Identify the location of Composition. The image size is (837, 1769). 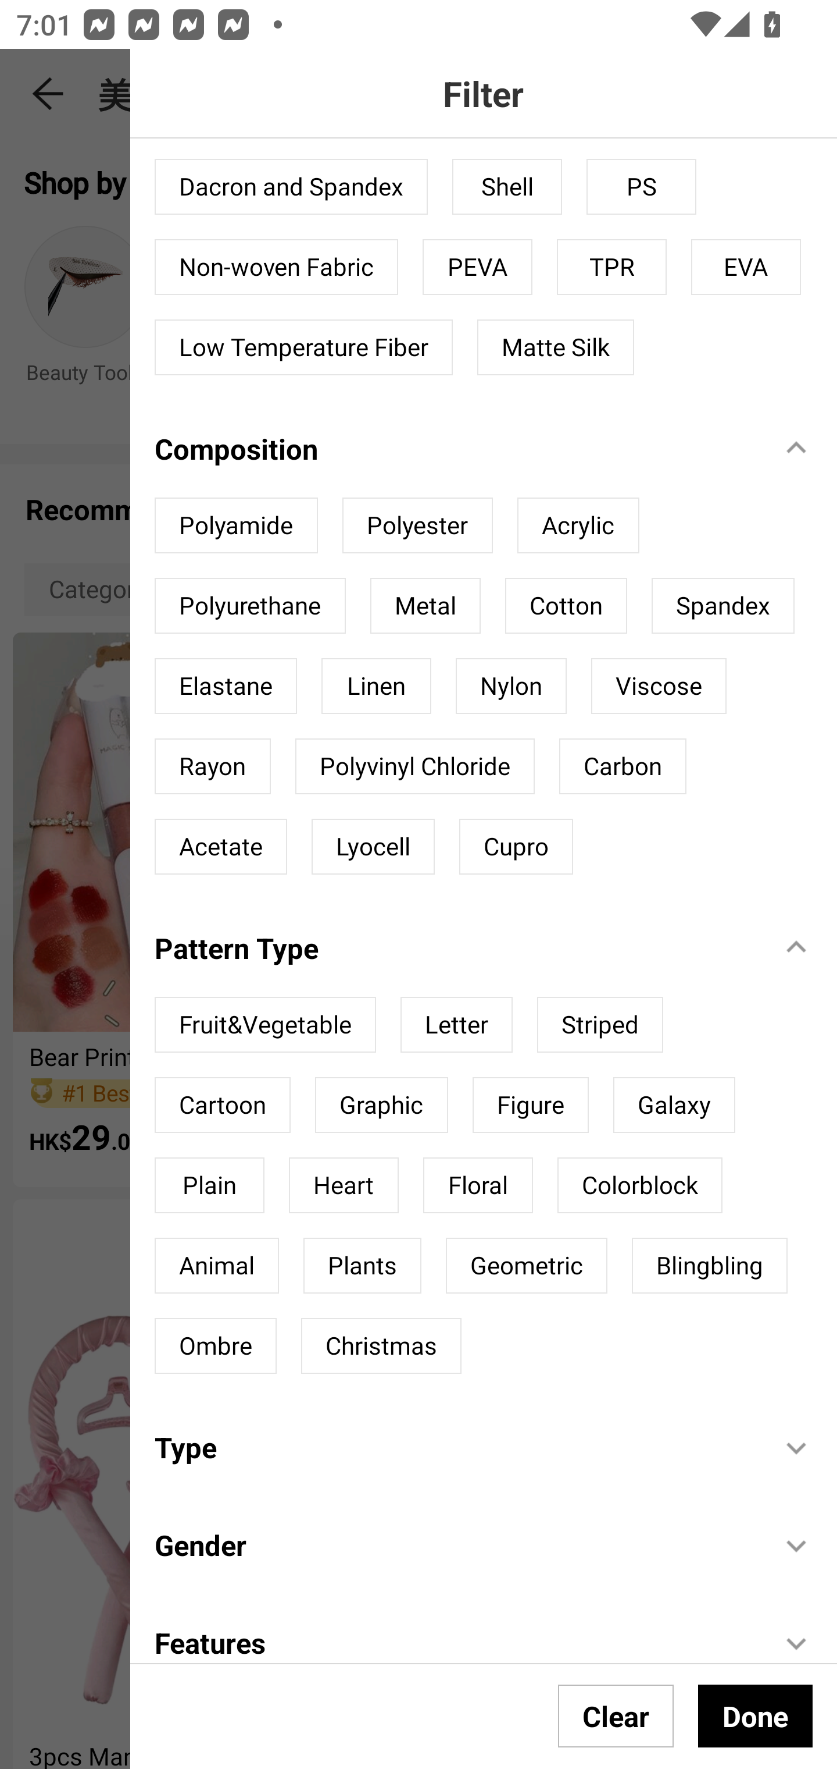
(455, 448).